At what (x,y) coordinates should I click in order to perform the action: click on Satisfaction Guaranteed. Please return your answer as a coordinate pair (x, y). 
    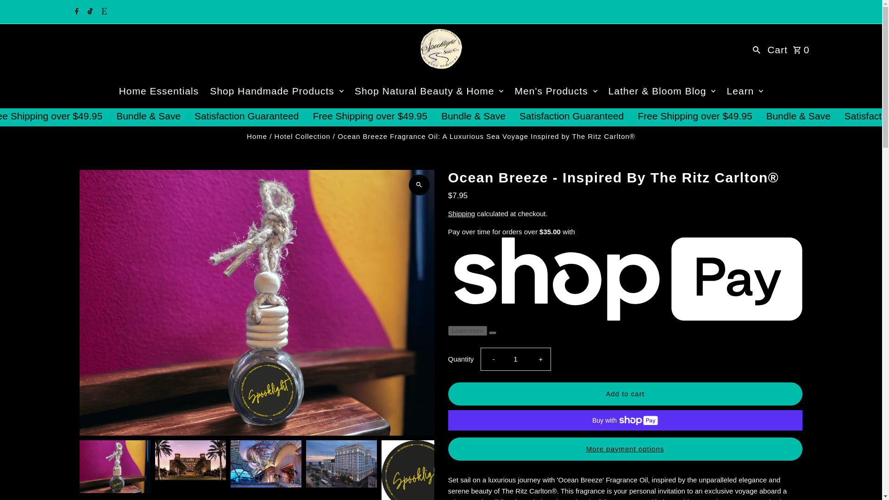
    Looking at the image, I should click on (381, 116).